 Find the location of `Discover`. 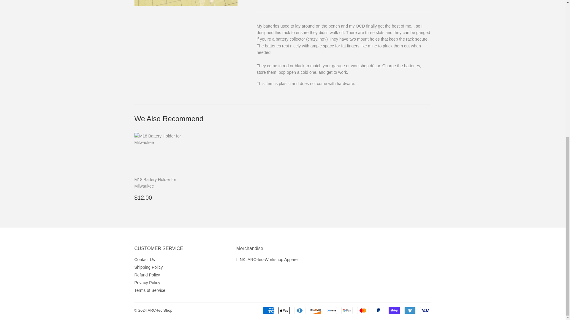

Discover is located at coordinates (316, 310).